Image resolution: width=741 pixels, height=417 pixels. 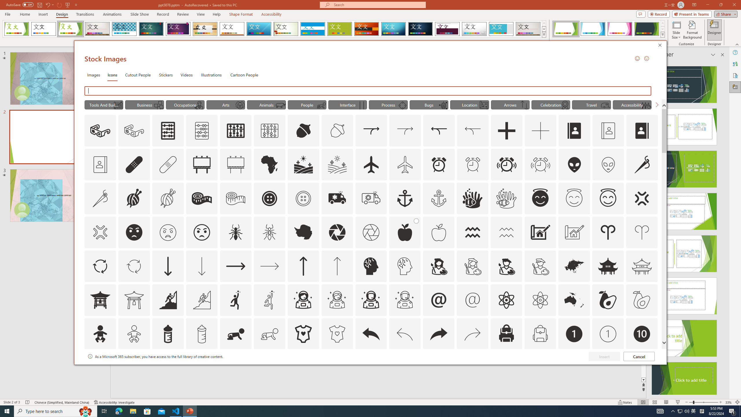 I want to click on "Tools And Building" Icons., so click(x=104, y=105).